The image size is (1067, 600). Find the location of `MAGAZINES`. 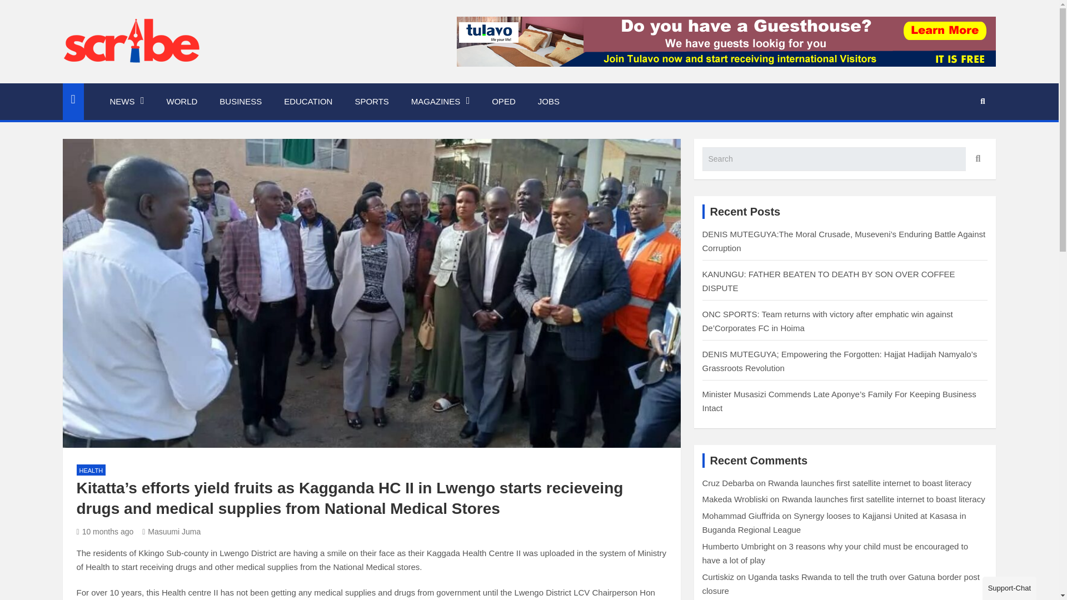

MAGAZINES is located at coordinates (440, 102).